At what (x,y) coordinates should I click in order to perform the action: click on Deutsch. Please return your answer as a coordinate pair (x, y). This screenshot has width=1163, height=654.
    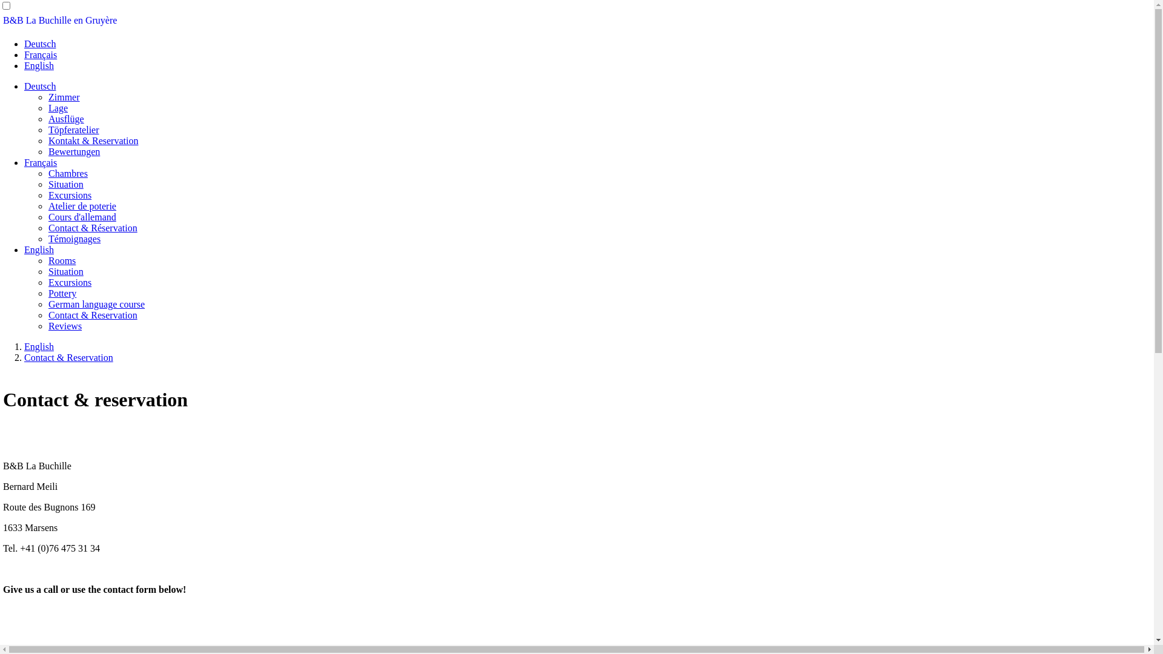
    Looking at the image, I should click on (40, 44).